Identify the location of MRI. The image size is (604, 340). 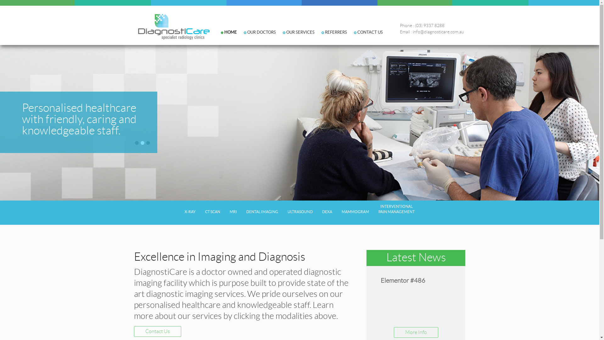
(233, 212).